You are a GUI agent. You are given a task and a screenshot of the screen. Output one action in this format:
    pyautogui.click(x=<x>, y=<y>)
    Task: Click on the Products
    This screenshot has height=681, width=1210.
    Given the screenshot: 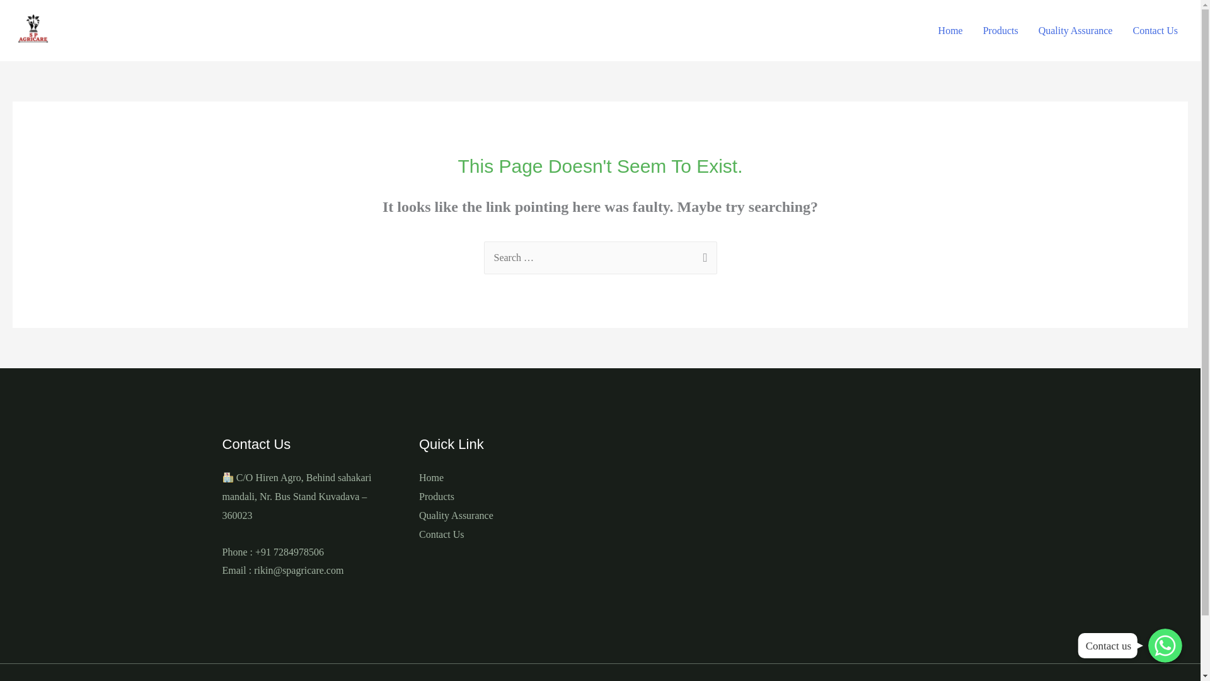 What is the action you would take?
    pyautogui.click(x=436, y=496)
    